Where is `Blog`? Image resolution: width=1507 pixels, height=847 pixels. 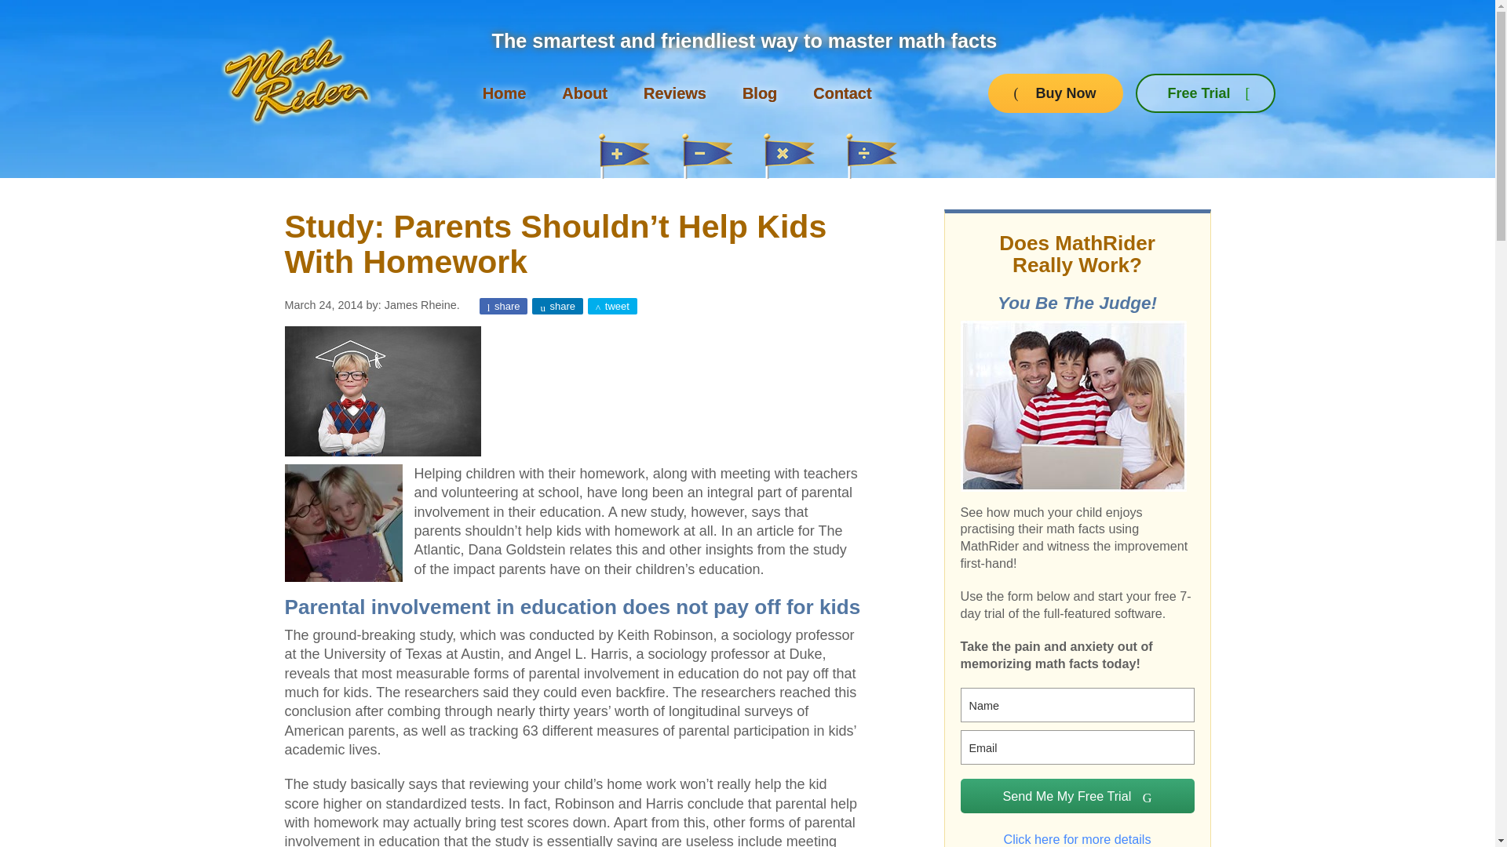 Blog is located at coordinates (760, 93).